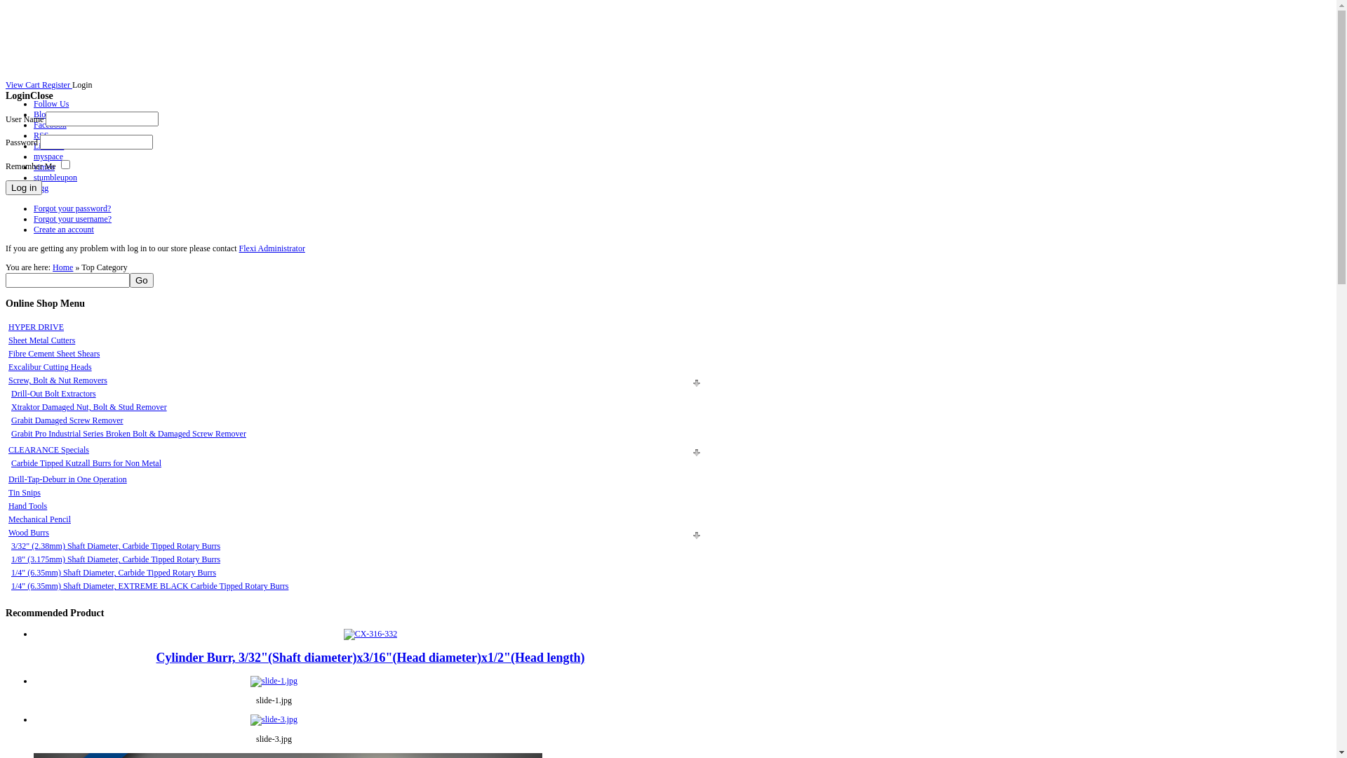 This screenshot has width=1347, height=758. What do you see at coordinates (42, 95) in the screenshot?
I see `Close` at bounding box center [42, 95].